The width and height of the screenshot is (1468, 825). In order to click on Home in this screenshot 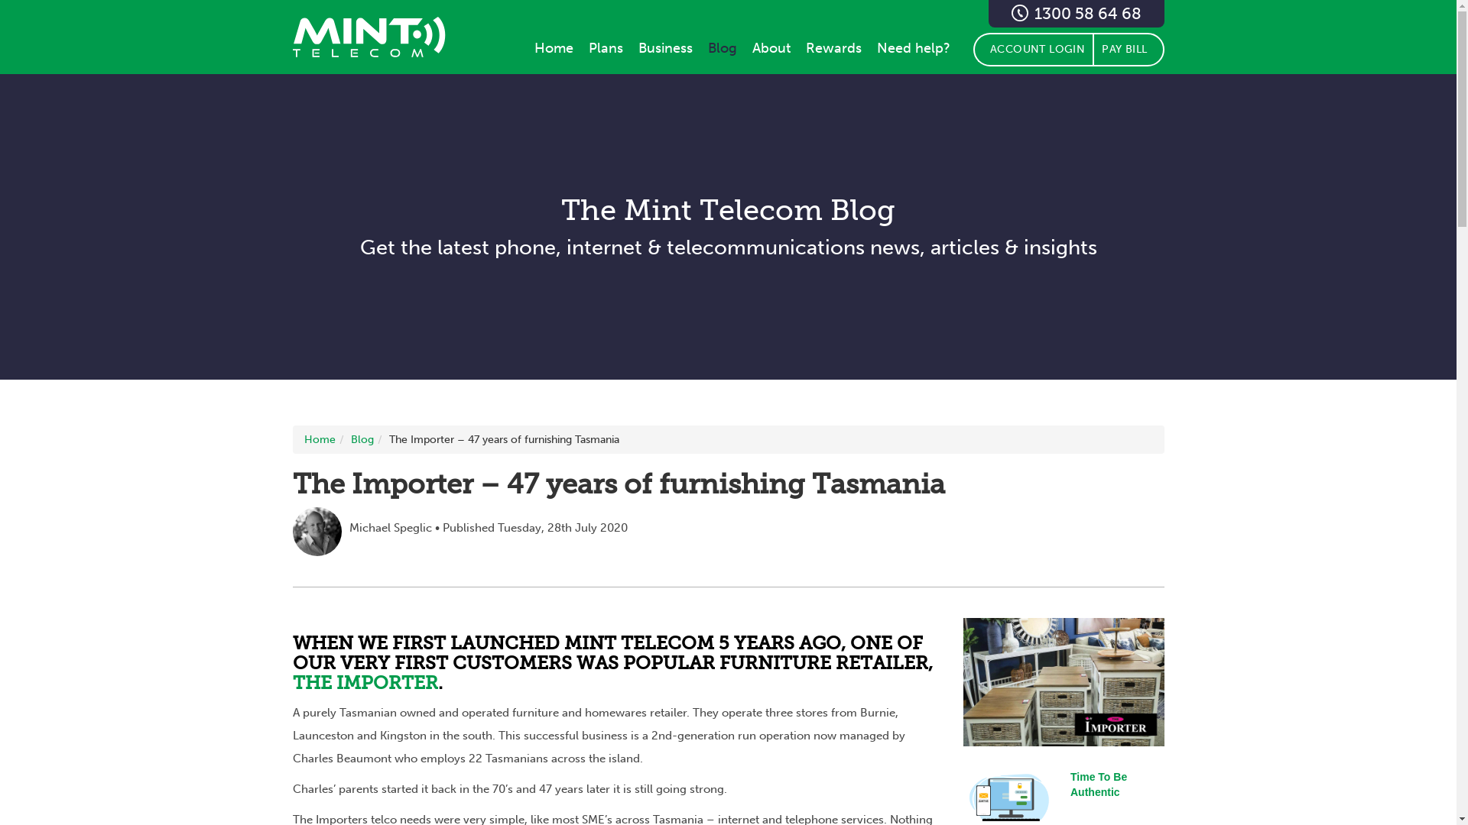, I will do `click(320, 440)`.